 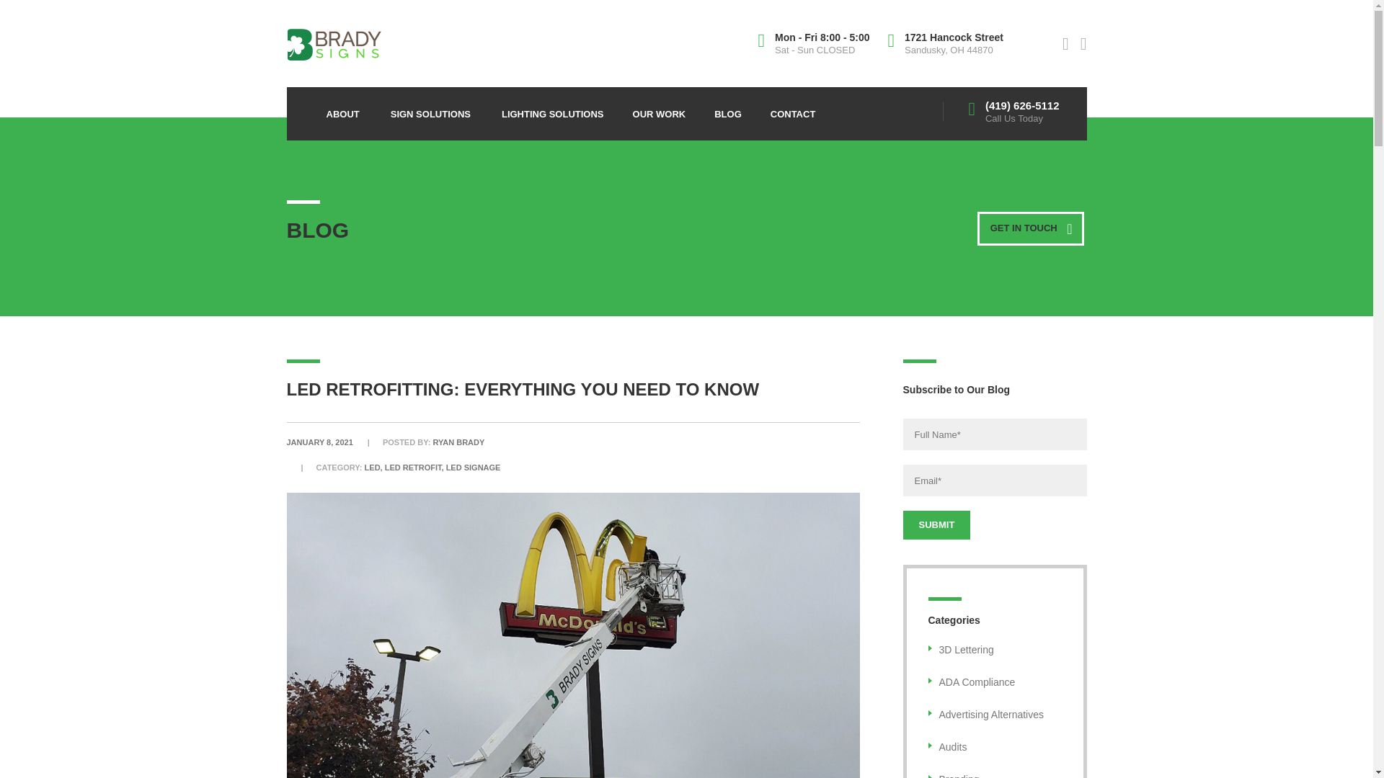 What do you see at coordinates (552, 109) in the screenshot?
I see `LIGHTING SOLUTIONS` at bounding box center [552, 109].